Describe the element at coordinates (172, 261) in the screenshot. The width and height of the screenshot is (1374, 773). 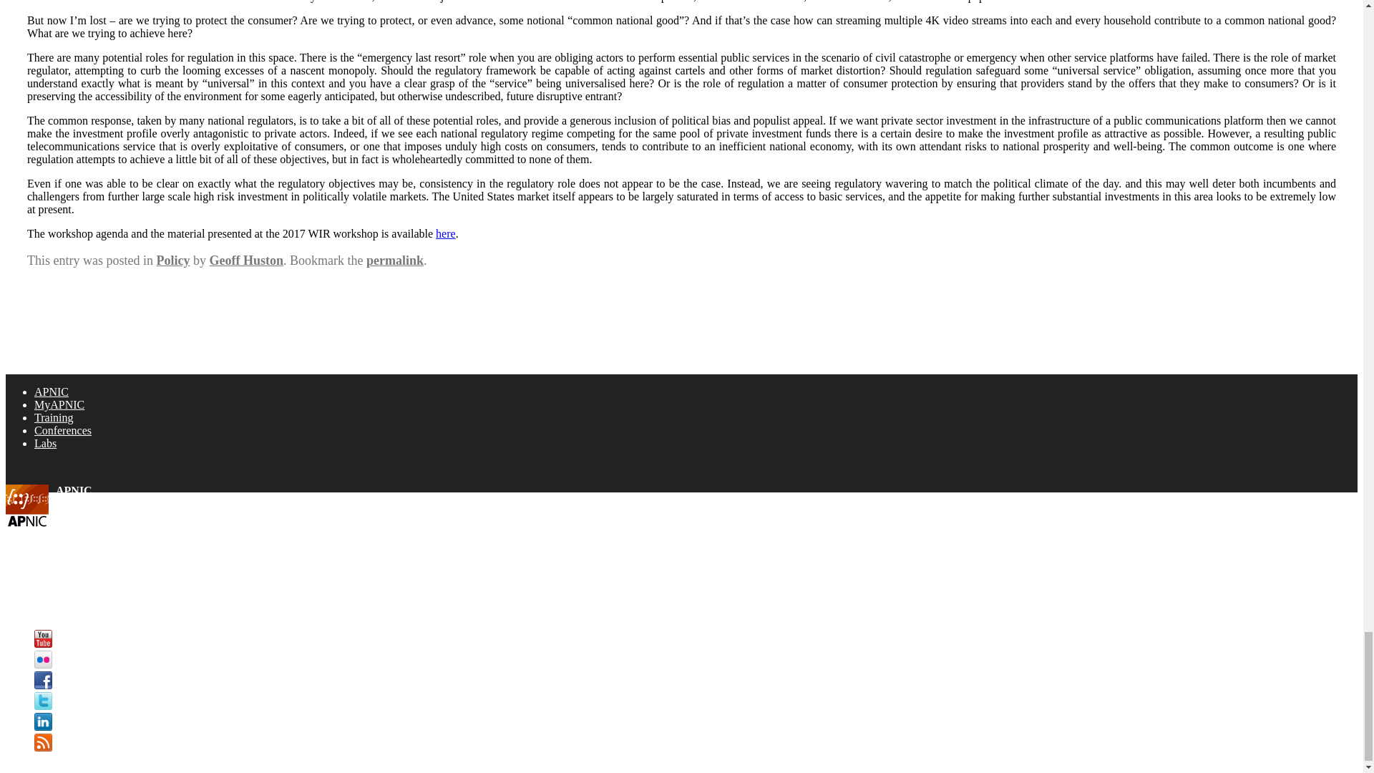
I see `Policy` at that location.